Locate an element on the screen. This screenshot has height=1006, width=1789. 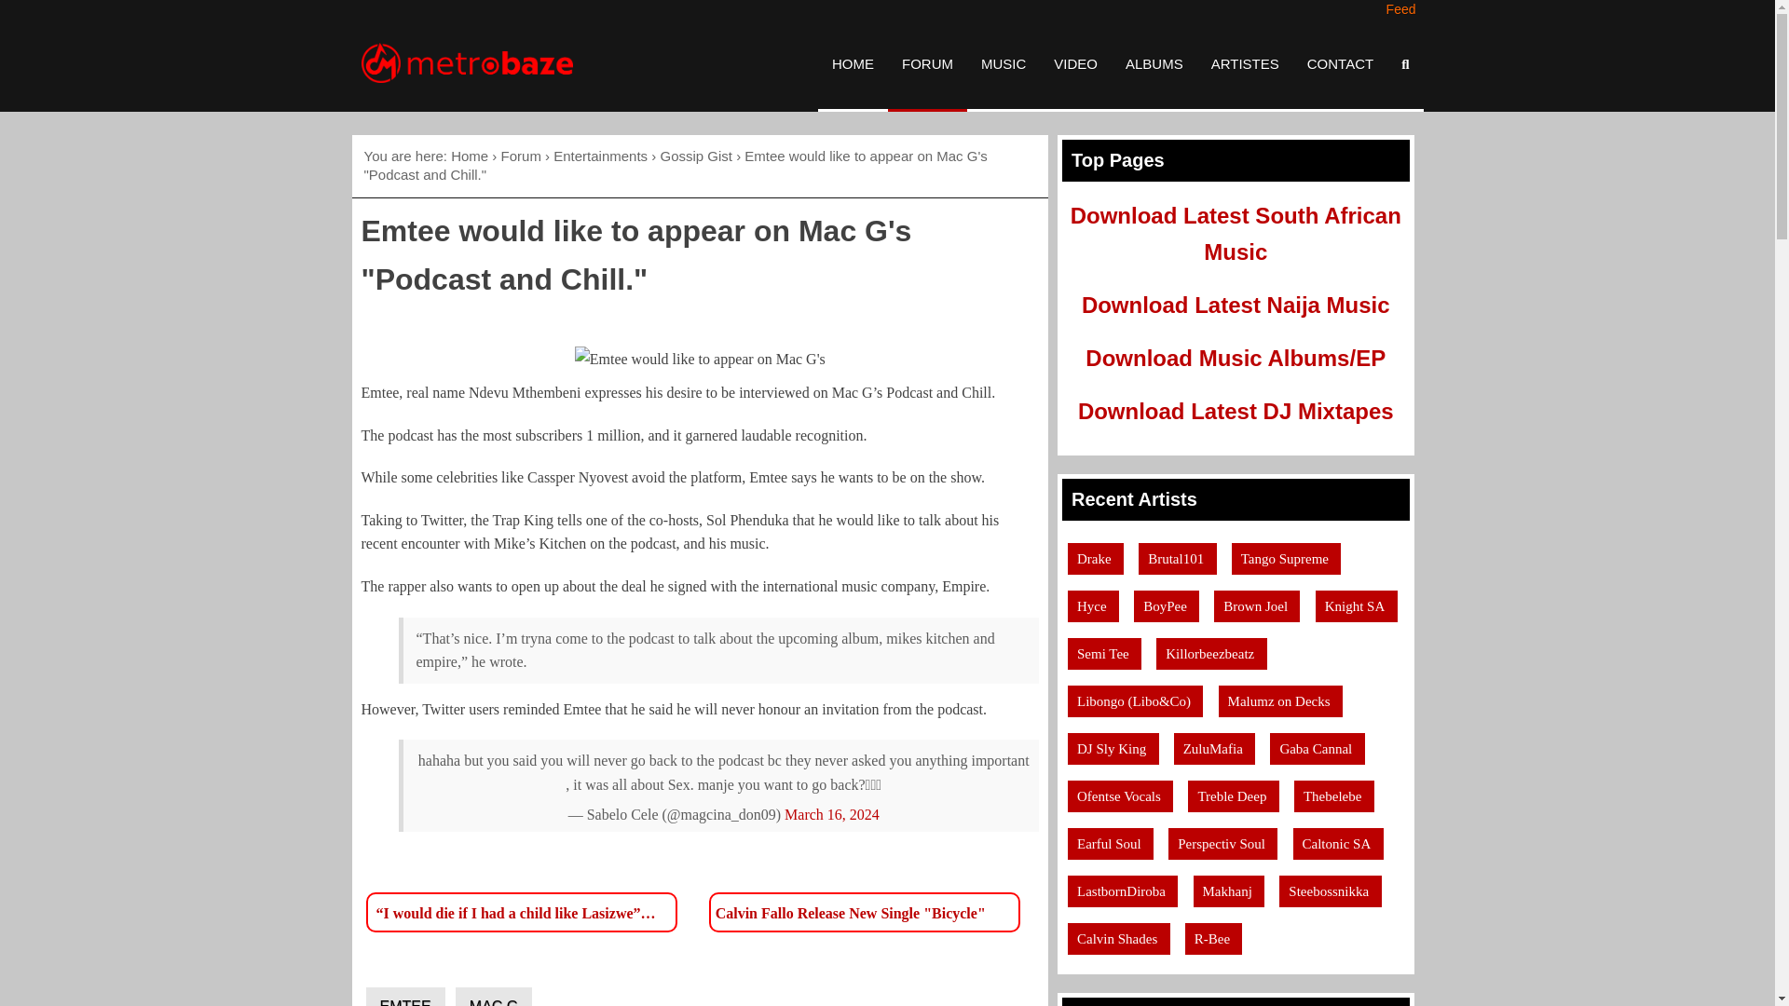
Download Latest Naija Music is located at coordinates (1236, 306).